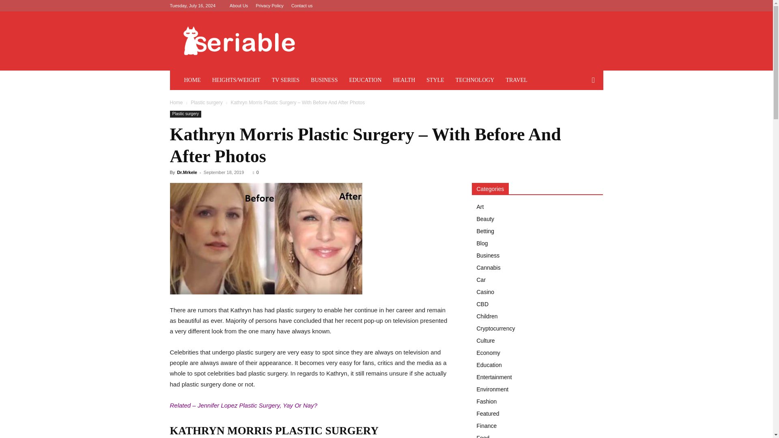  What do you see at coordinates (266, 238) in the screenshot?
I see `kathryn morris cover` at bounding box center [266, 238].